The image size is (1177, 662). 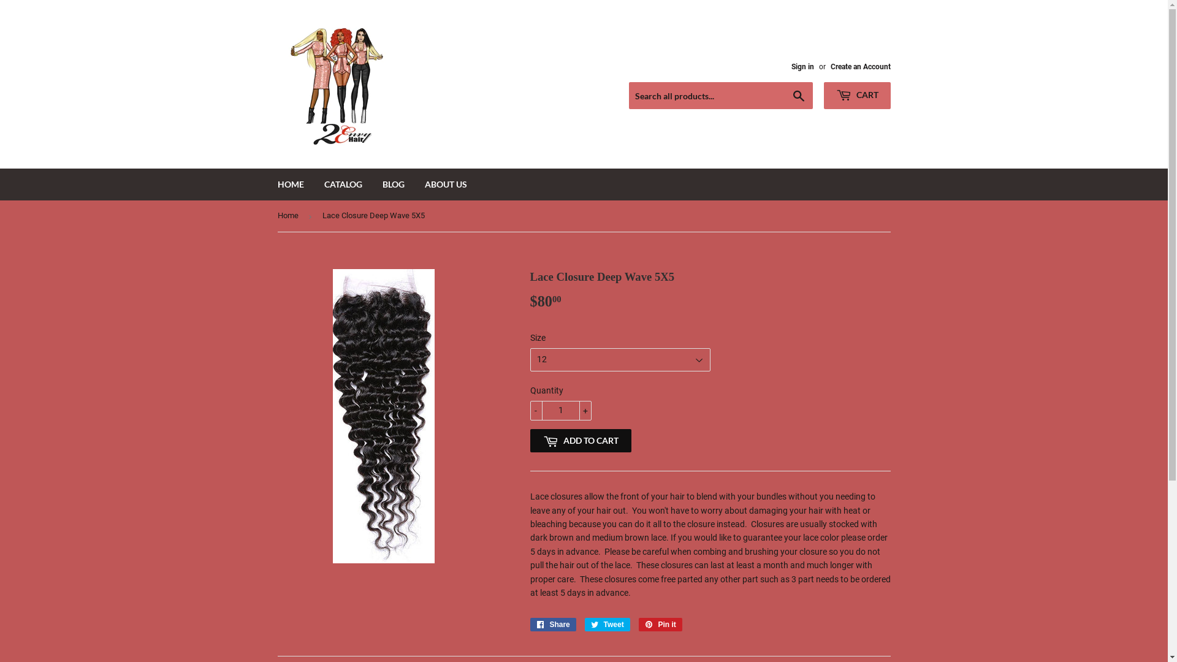 What do you see at coordinates (860, 67) in the screenshot?
I see `Create an Account` at bounding box center [860, 67].